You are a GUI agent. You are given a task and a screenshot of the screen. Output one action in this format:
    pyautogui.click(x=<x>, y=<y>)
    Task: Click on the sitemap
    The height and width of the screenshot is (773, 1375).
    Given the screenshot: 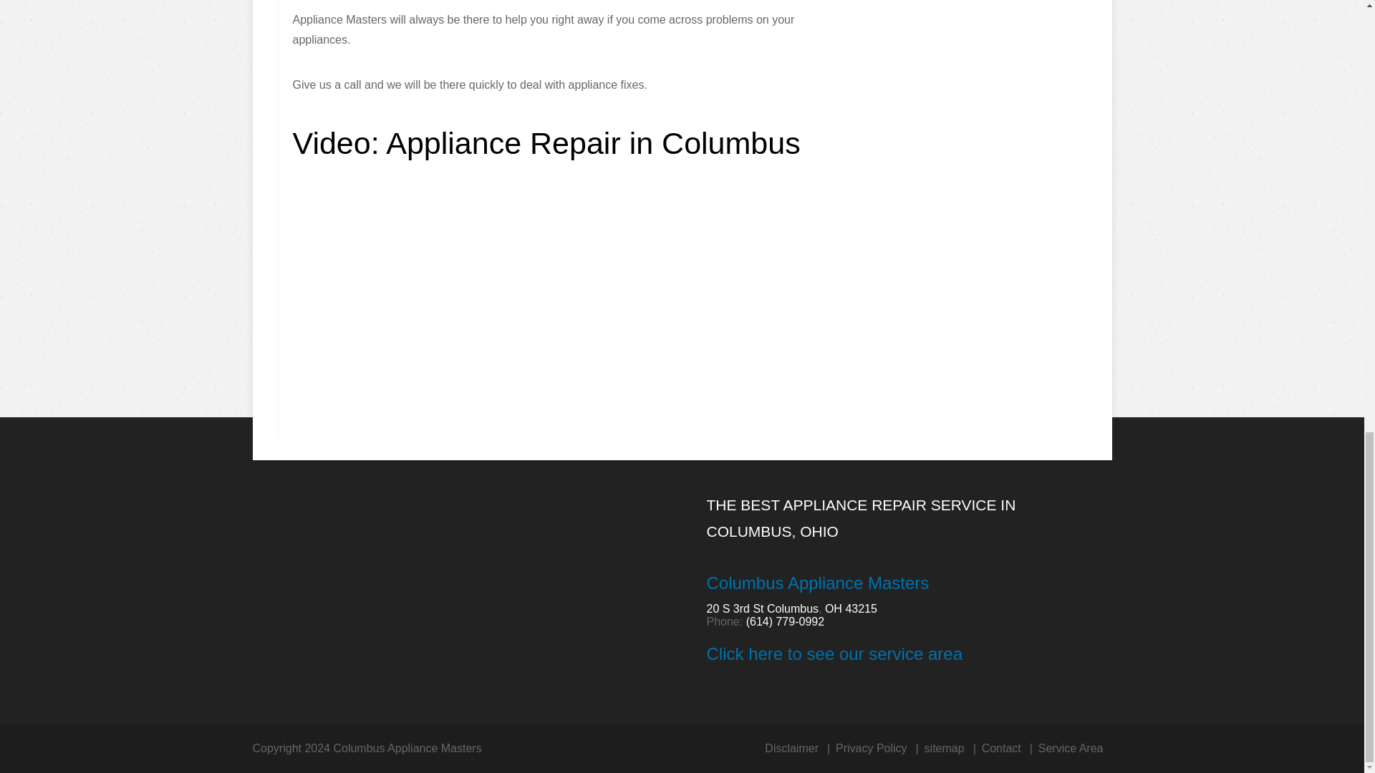 What is the action you would take?
    pyautogui.click(x=944, y=748)
    